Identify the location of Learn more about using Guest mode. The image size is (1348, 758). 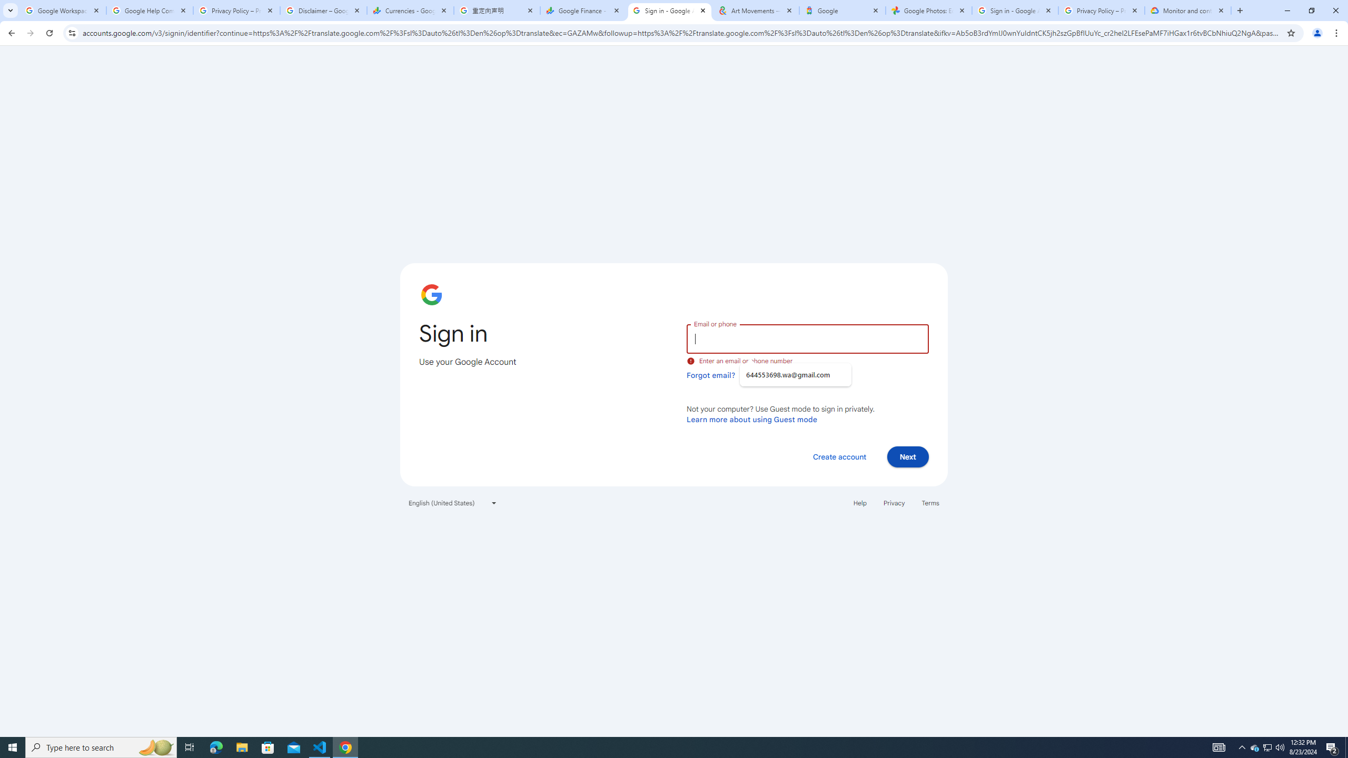
(752, 419).